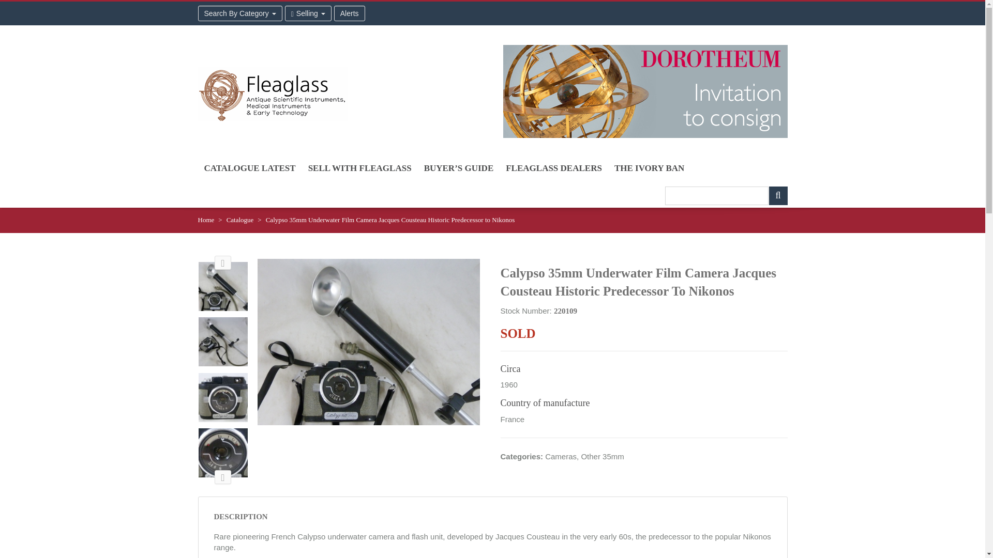  Describe the element at coordinates (308, 13) in the screenshot. I see `Selling` at that location.